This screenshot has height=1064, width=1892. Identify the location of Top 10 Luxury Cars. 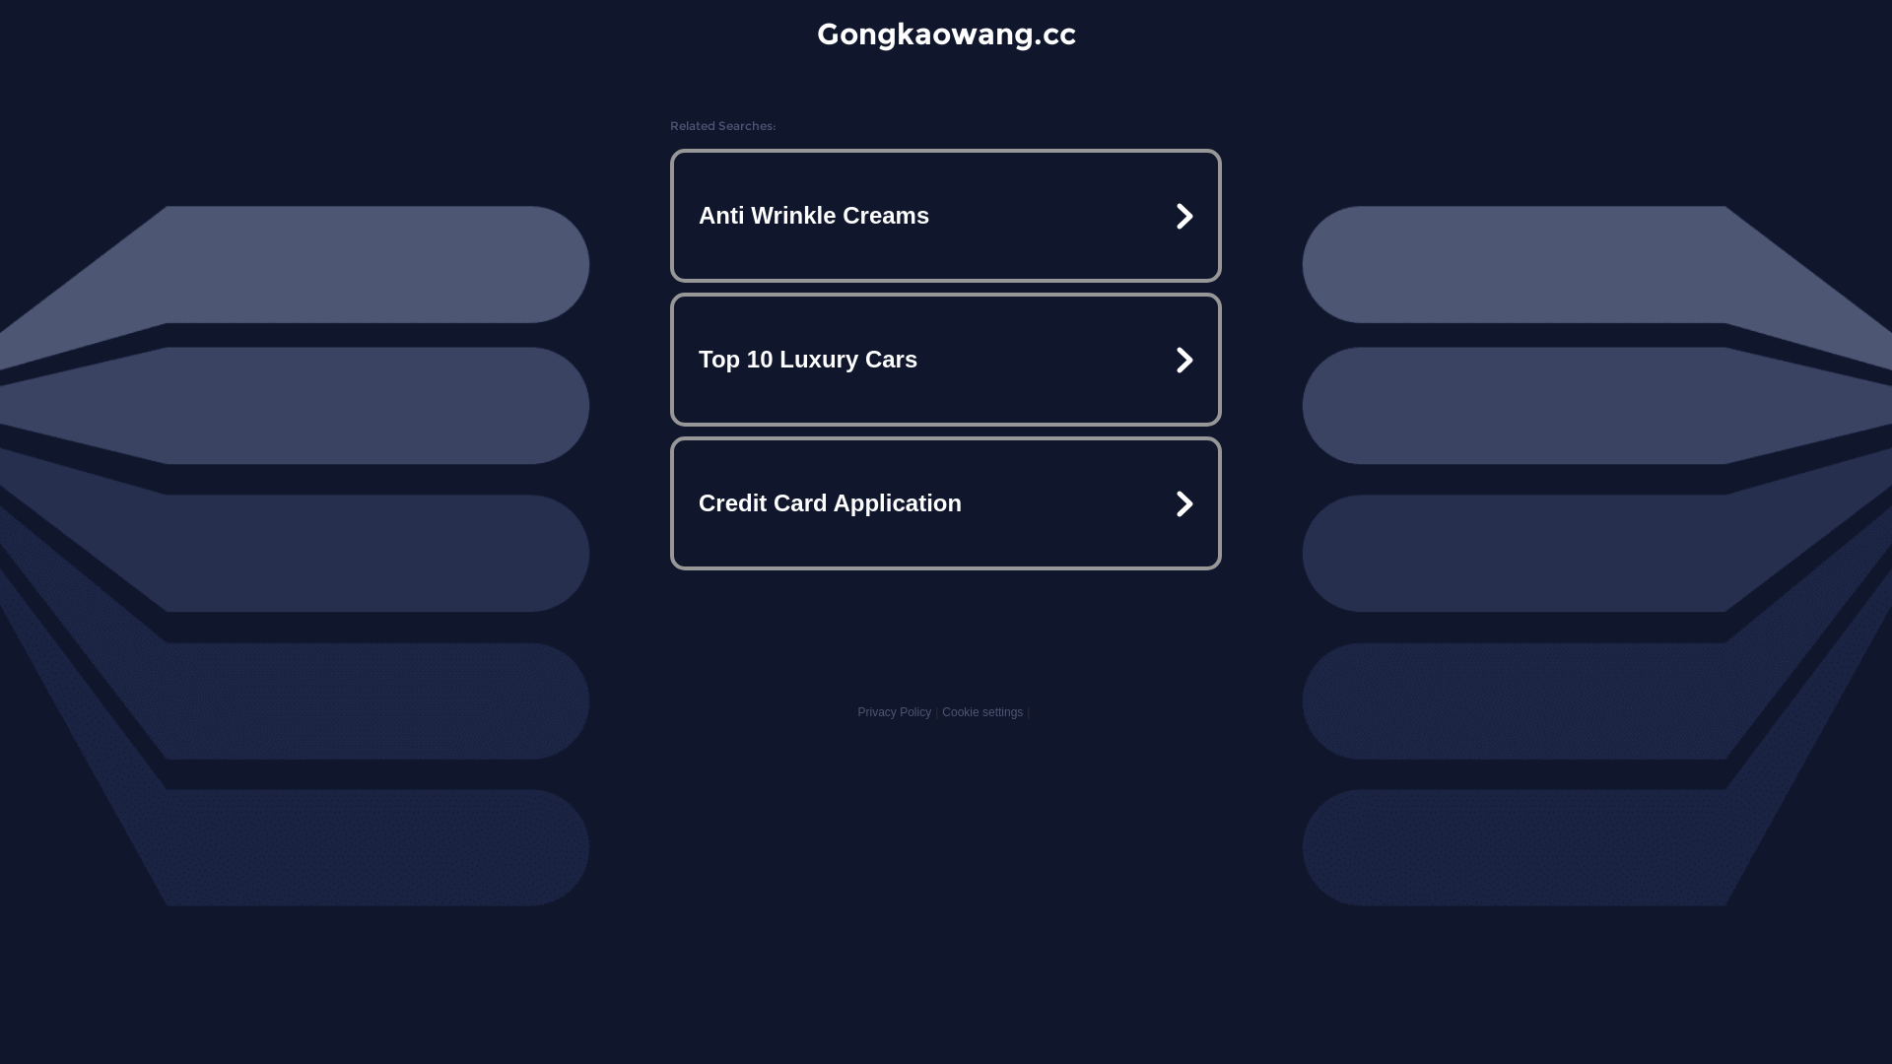
(946, 360).